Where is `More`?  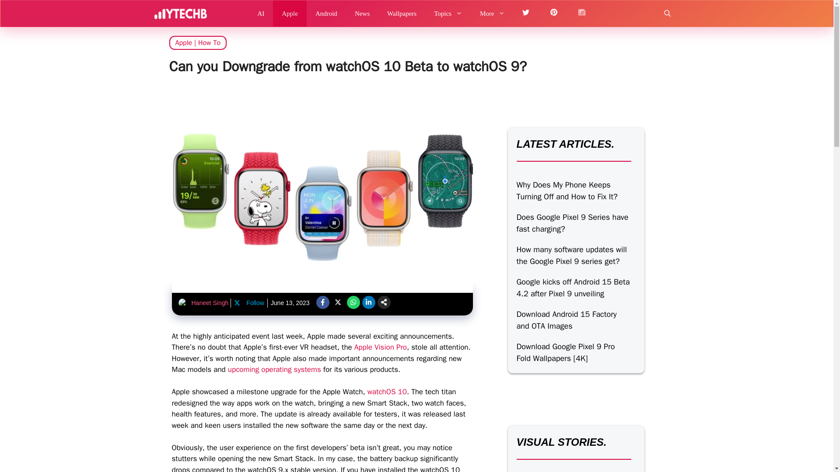
More is located at coordinates (493, 13).